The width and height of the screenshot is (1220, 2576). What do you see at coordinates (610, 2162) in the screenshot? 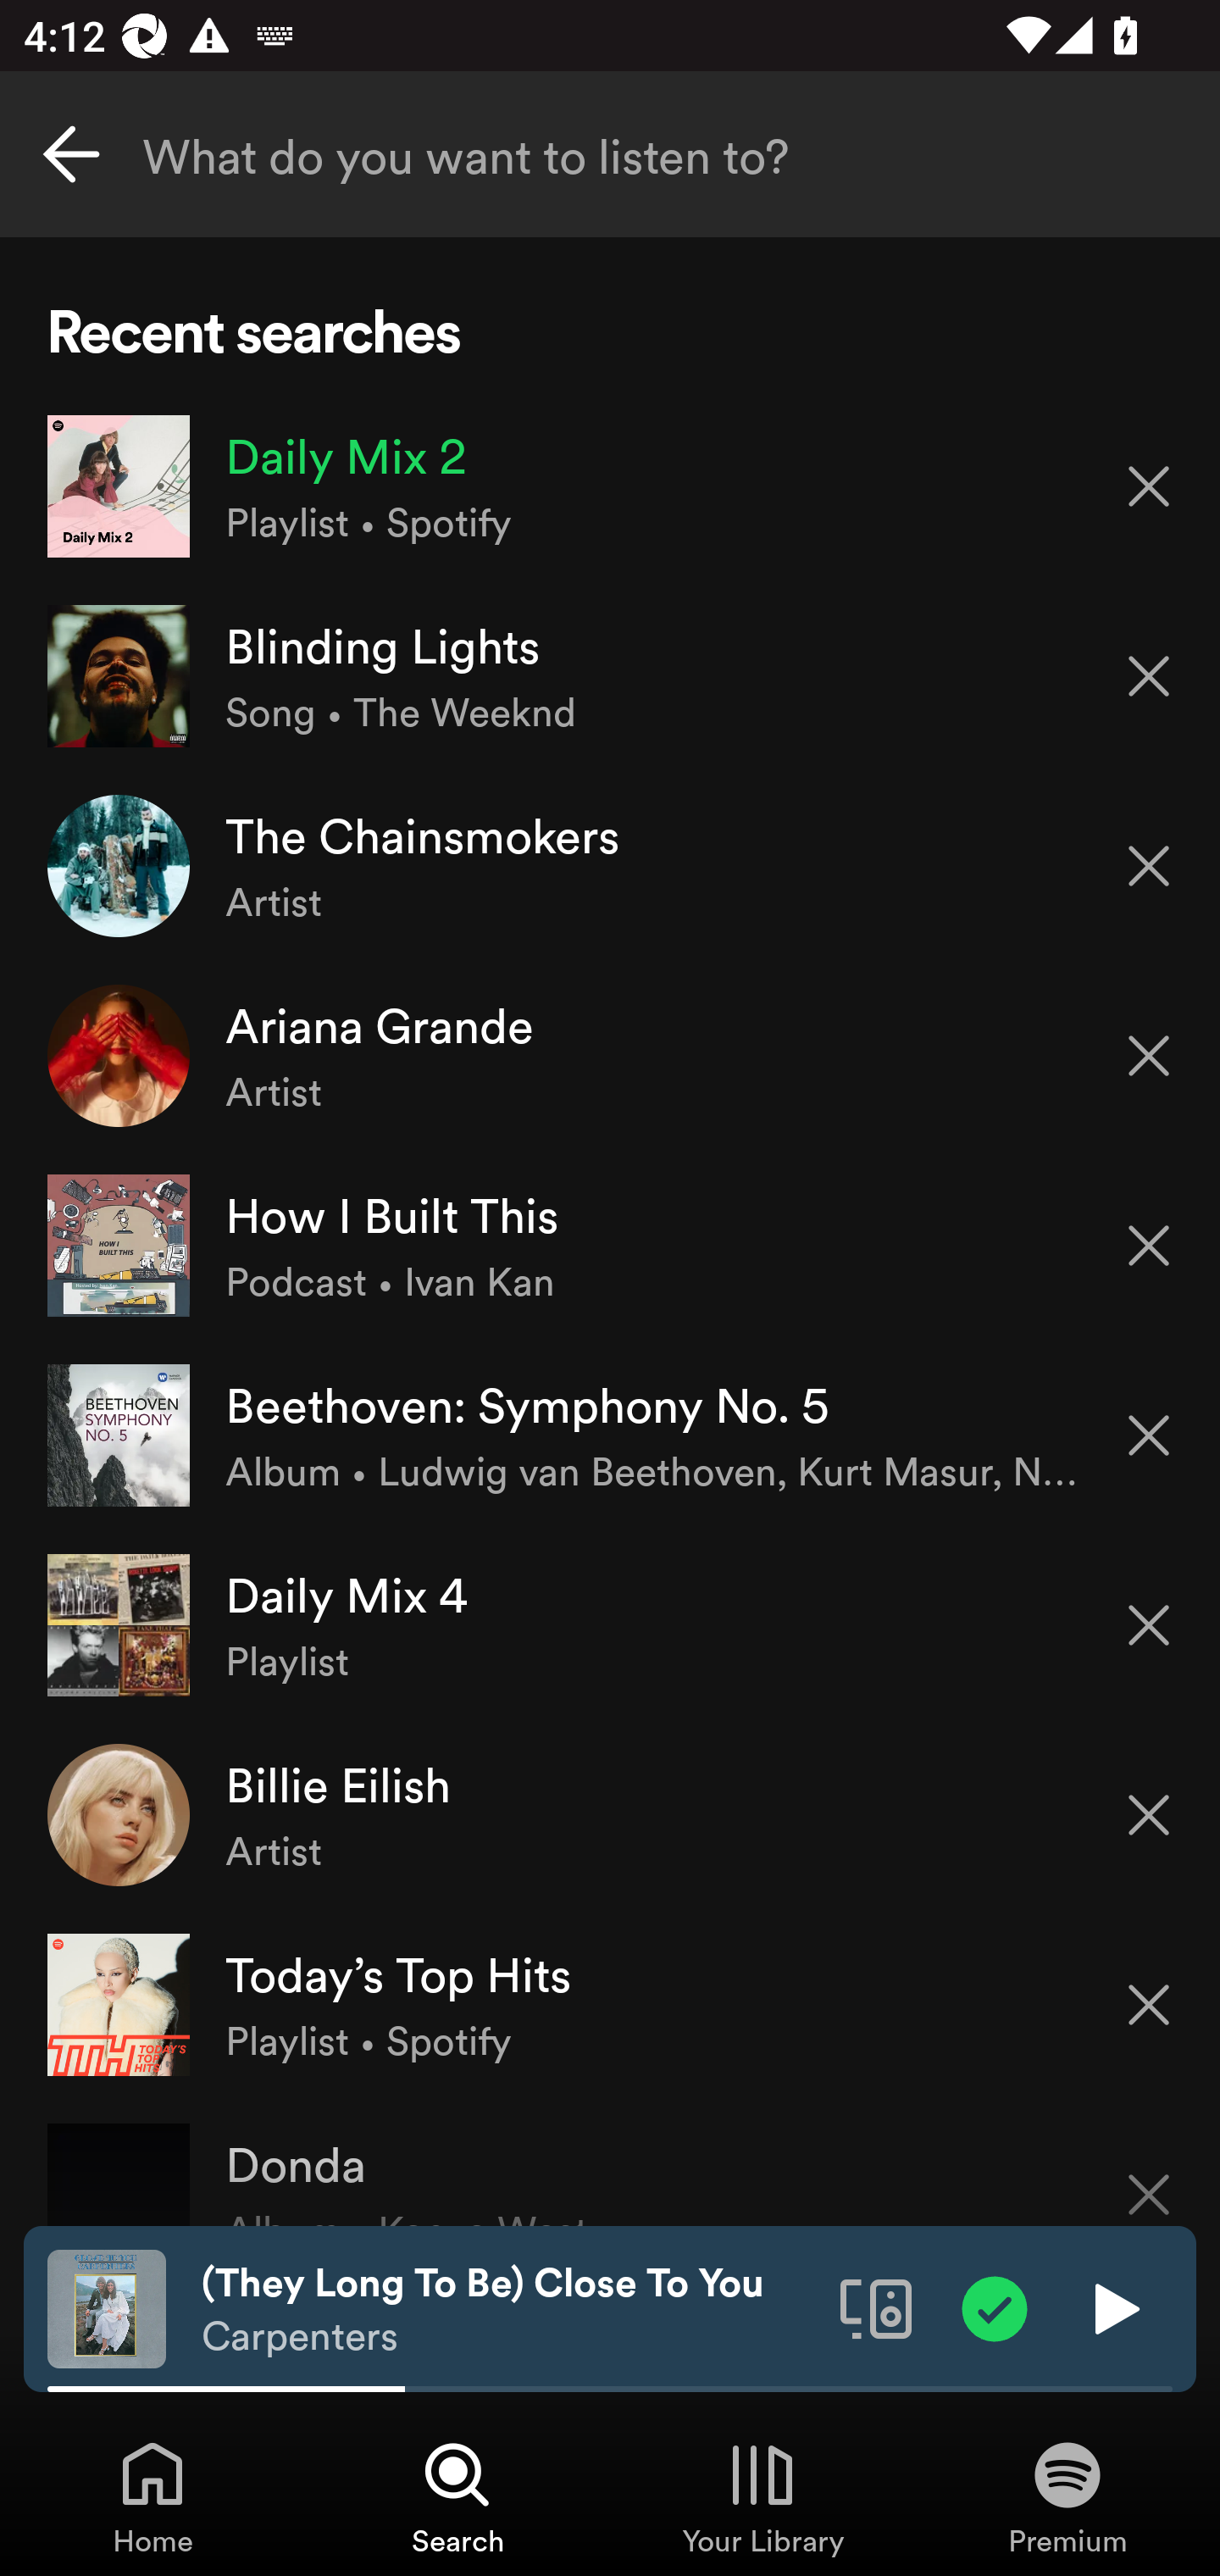
I see `Donda Album • Kanye West Remove` at bounding box center [610, 2162].